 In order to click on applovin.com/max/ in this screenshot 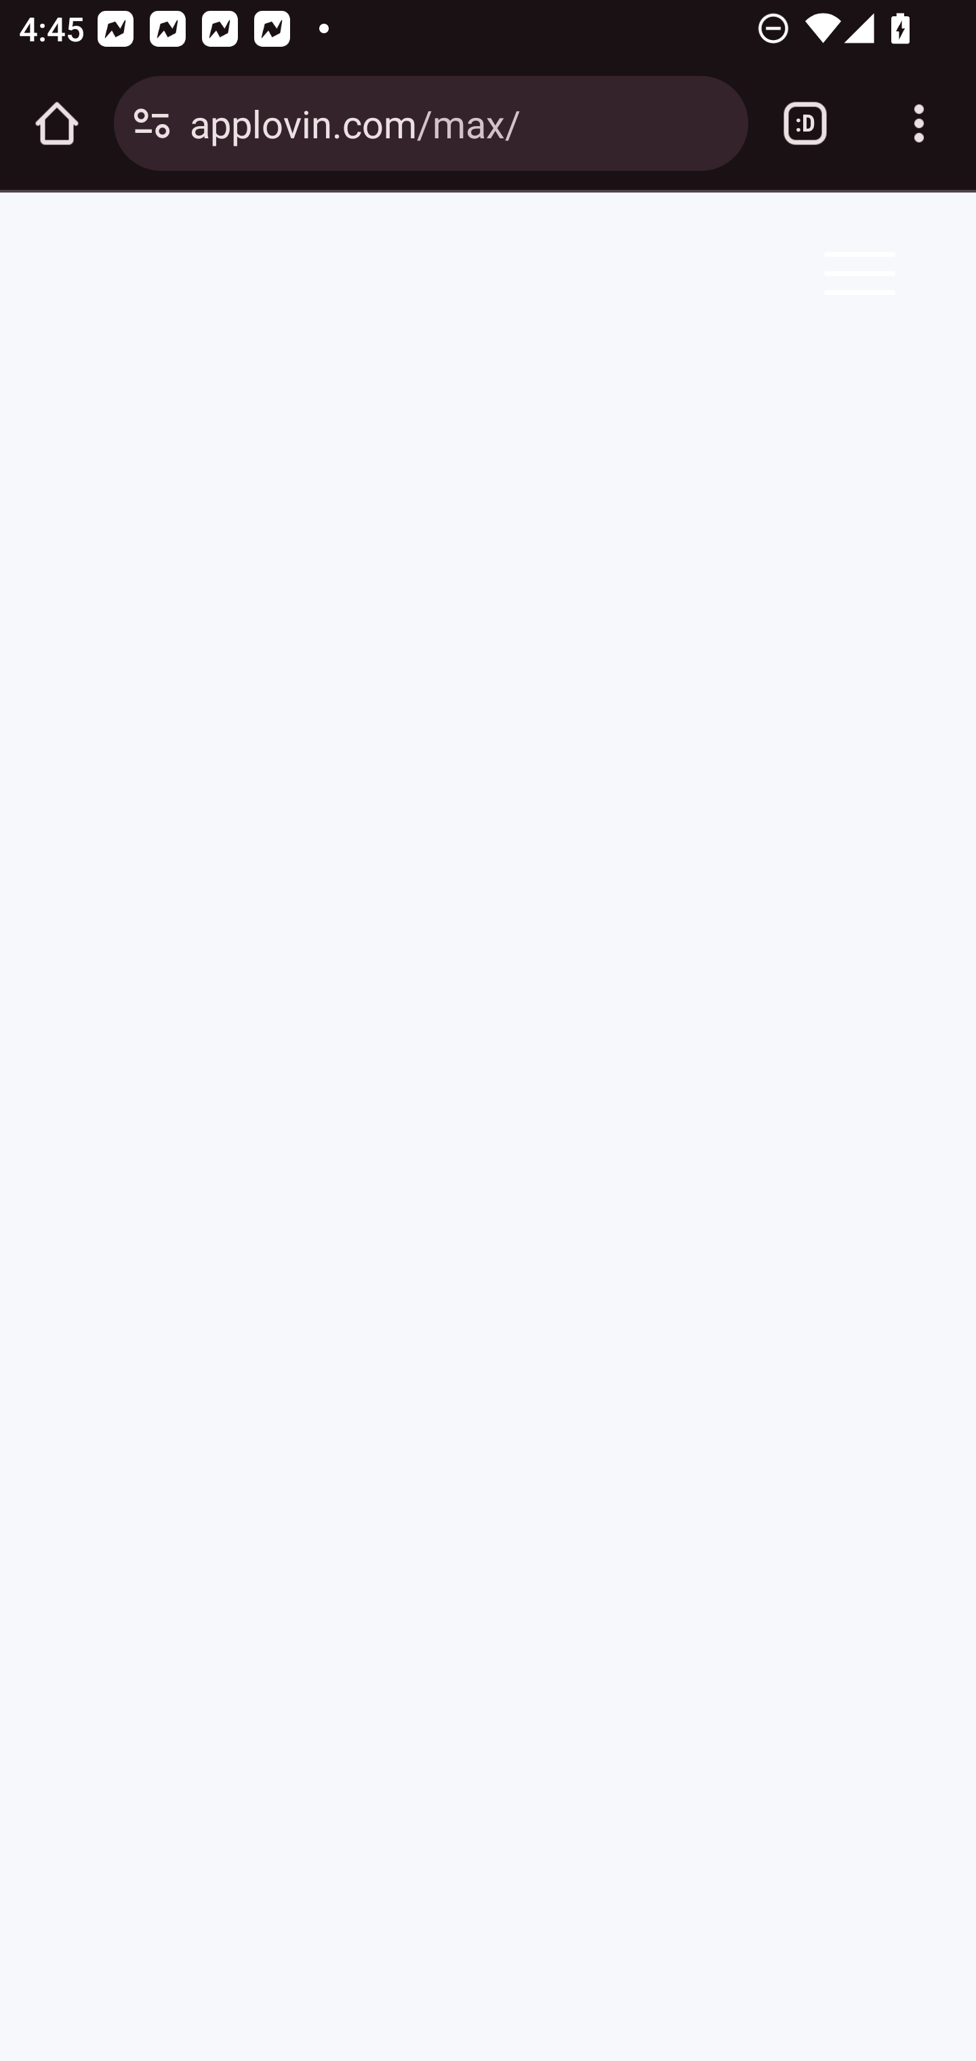, I will do `click(459, 122)`.